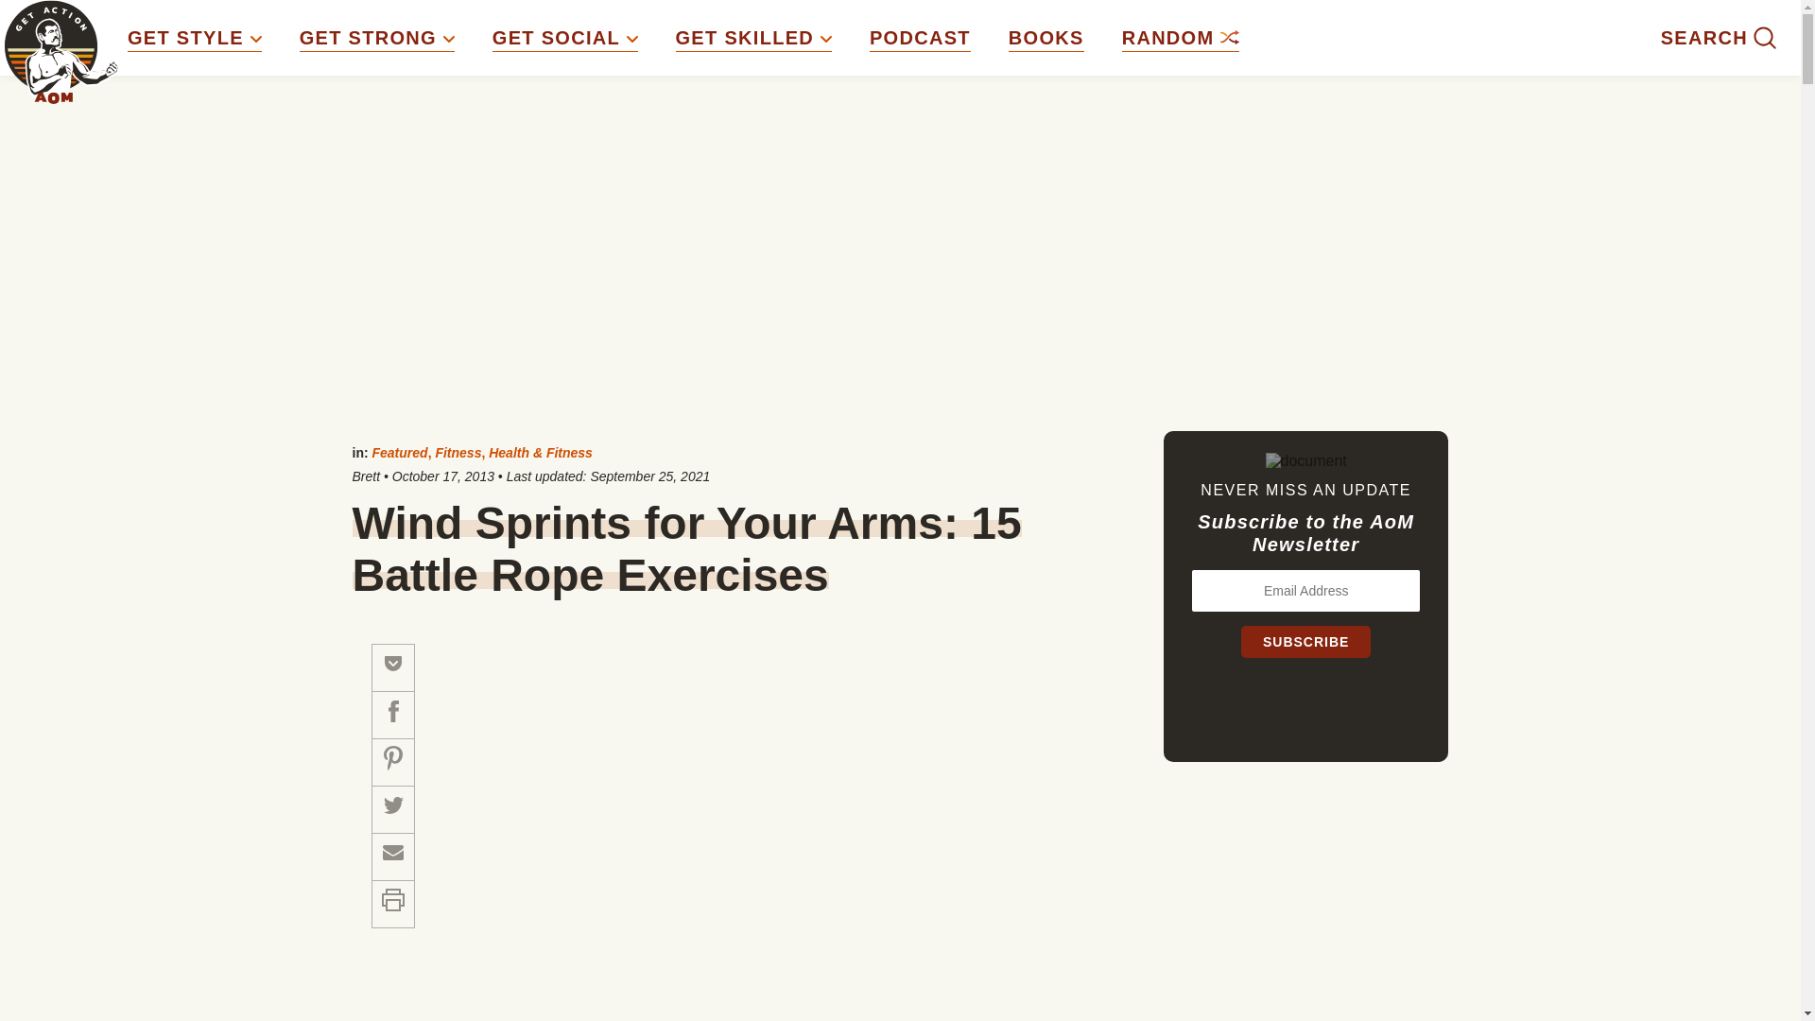 This screenshot has height=1021, width=1815. I want to click on BOOKS, so click(1046, 38).